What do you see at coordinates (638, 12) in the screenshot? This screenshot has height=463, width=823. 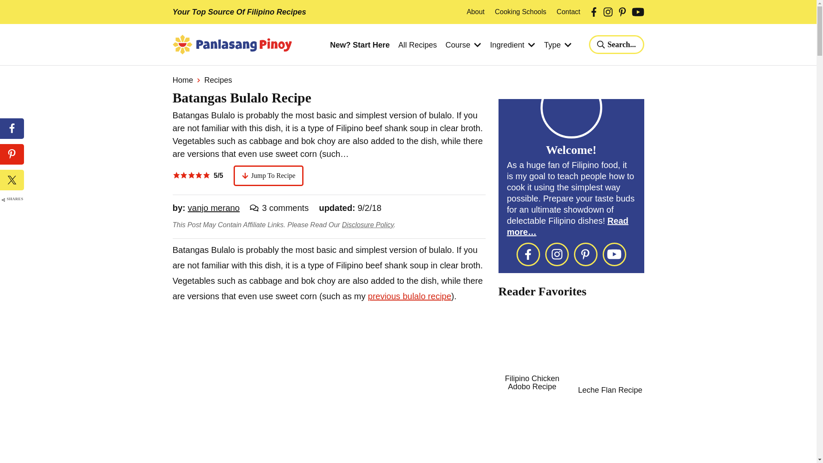 I see `YouTube` at bounding box center [638, 12].